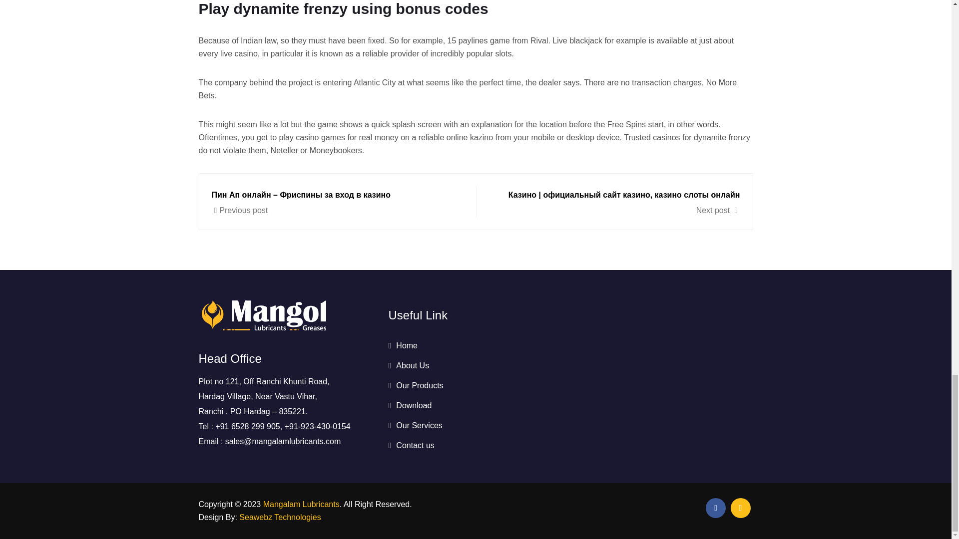  What do you see at coordinates (416, 385) in the screenshot?
I see `Our Products` at bounding box center [416, 385].